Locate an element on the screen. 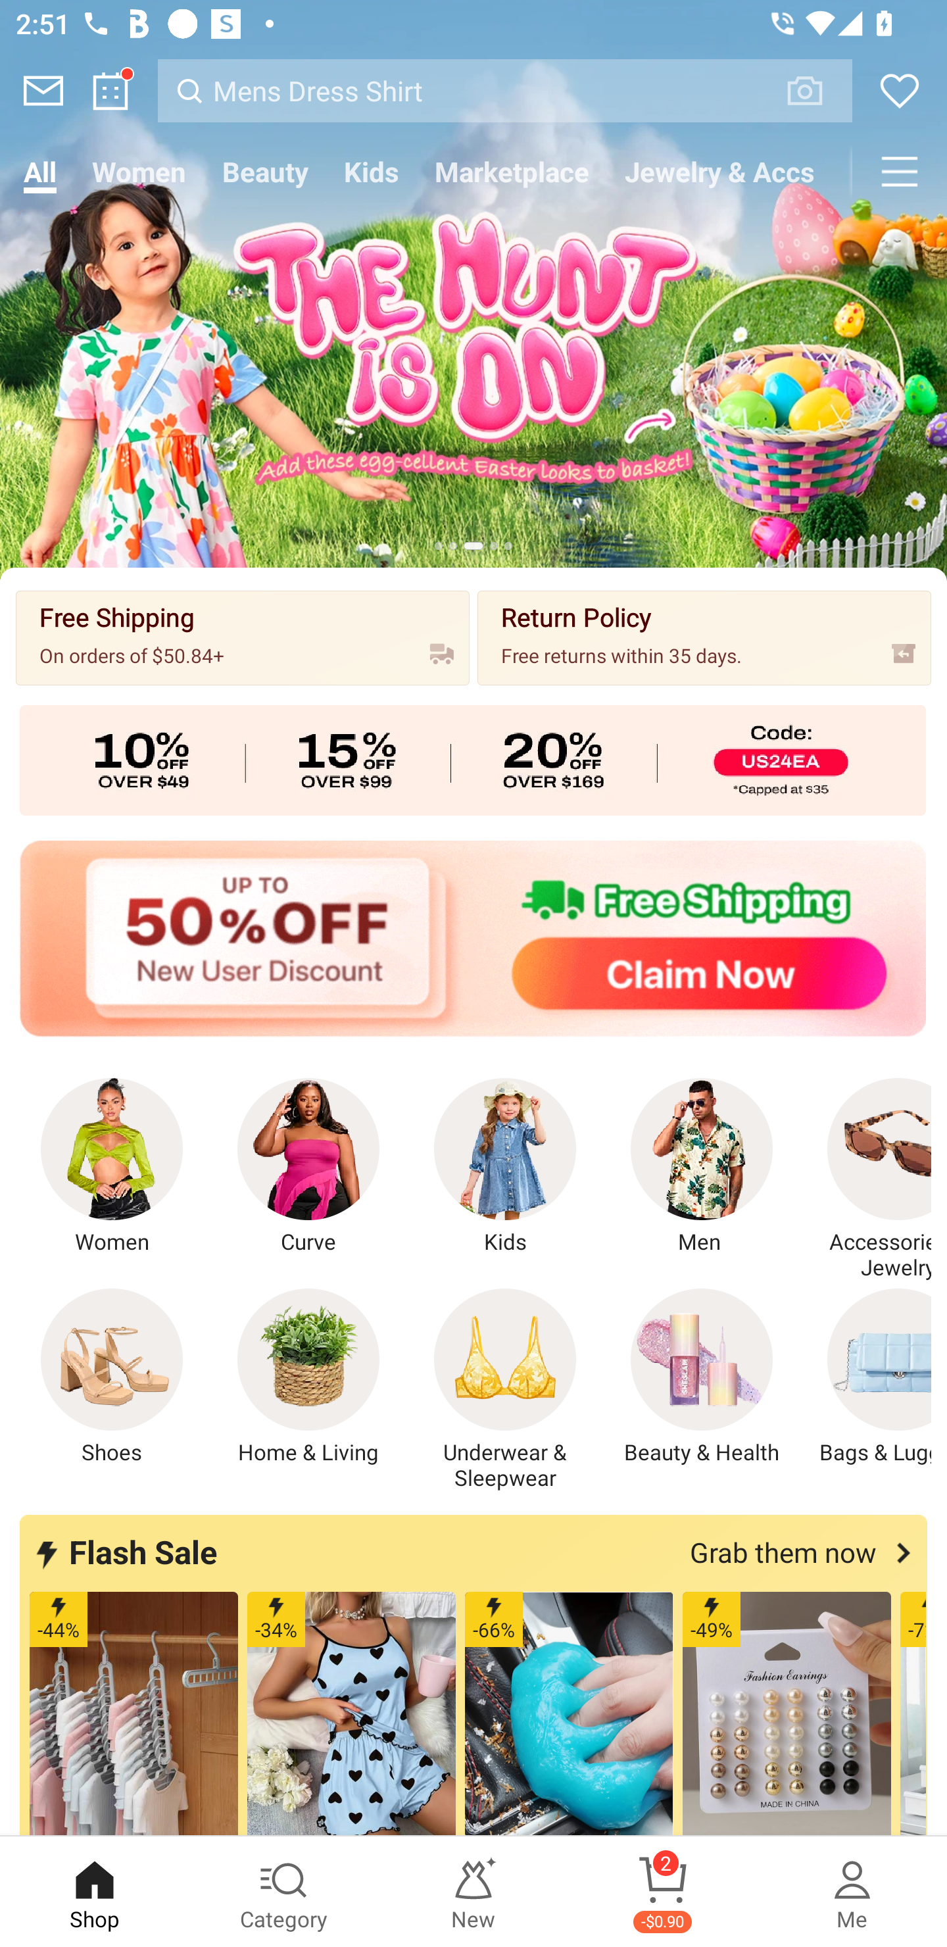  Marketplace is located at coordinates (512, 171).